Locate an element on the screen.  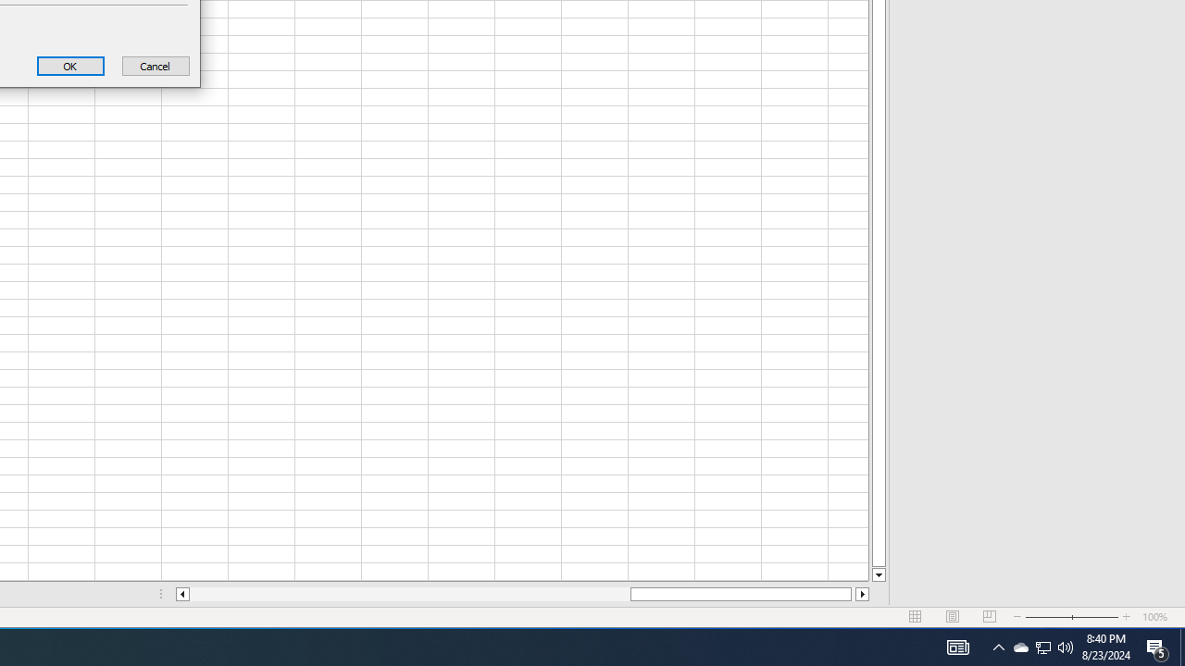
Notification Chevron is located at coordinates (1020, 647).